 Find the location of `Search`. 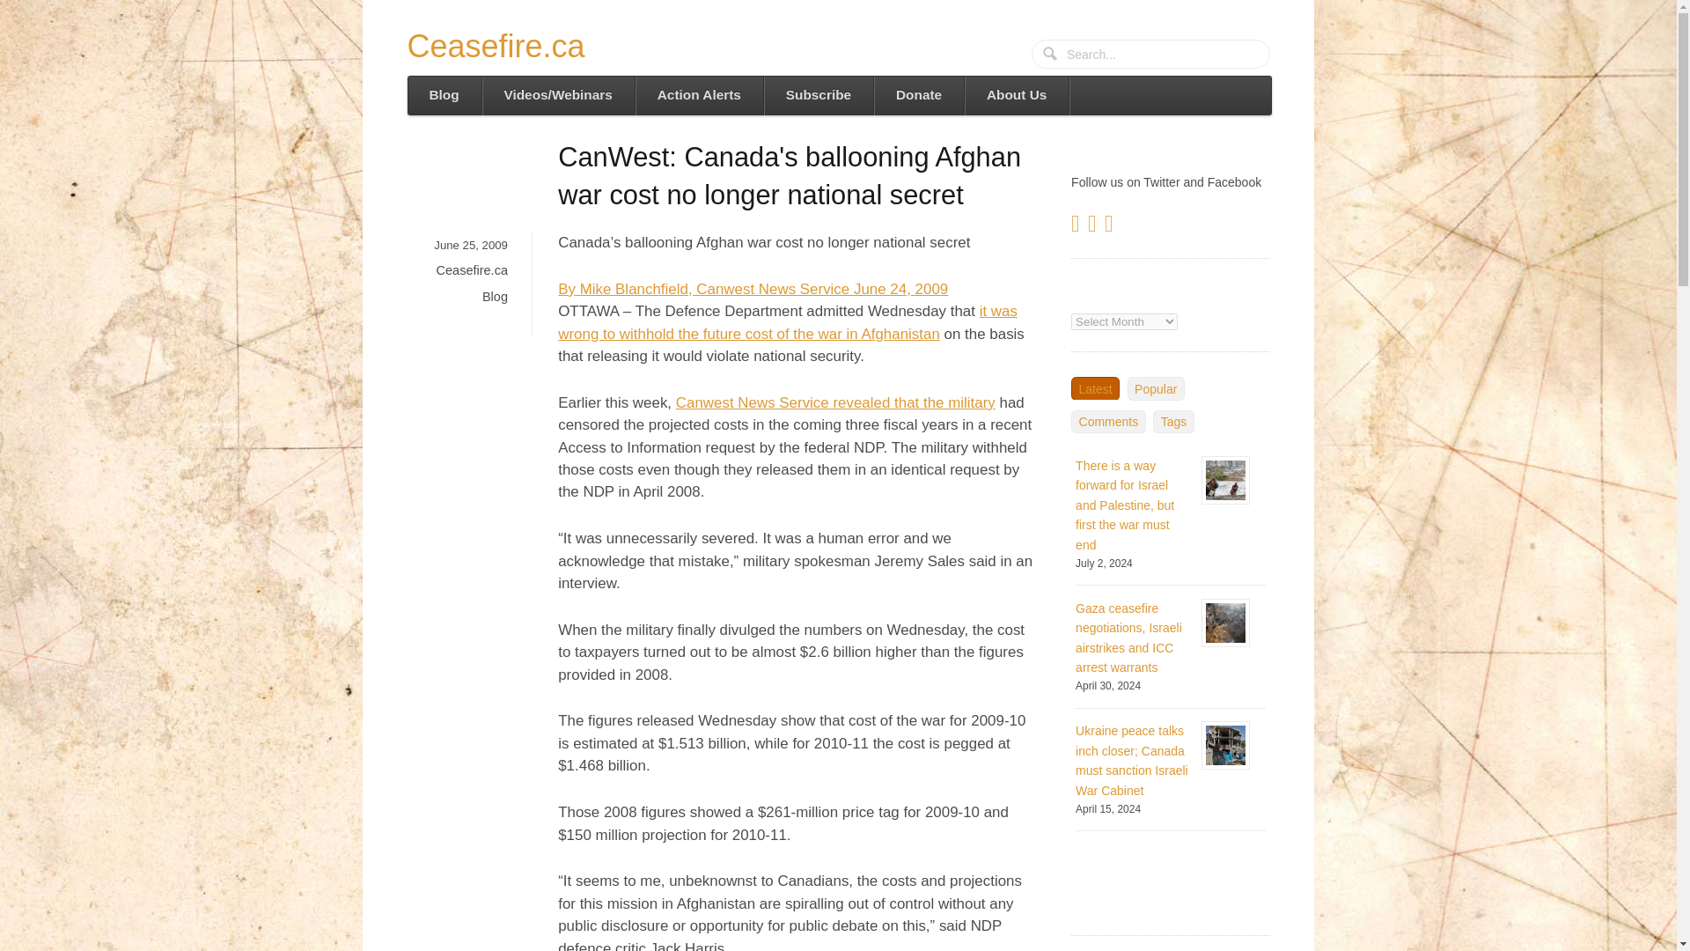

Search is located at coordinates (1051, 55).